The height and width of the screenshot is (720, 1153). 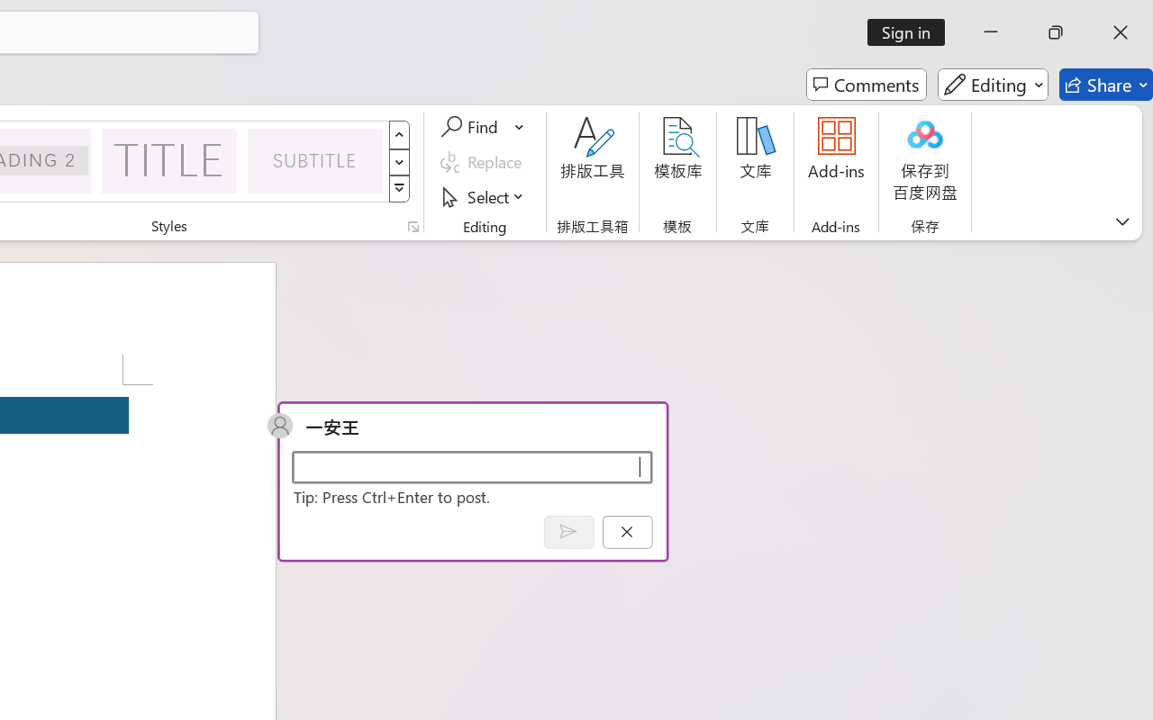 What do you see at coordinates (567, 531) in the screenshot?
I see `Post comment (Ctrl + Enter)` at bounding box center [567, 531].